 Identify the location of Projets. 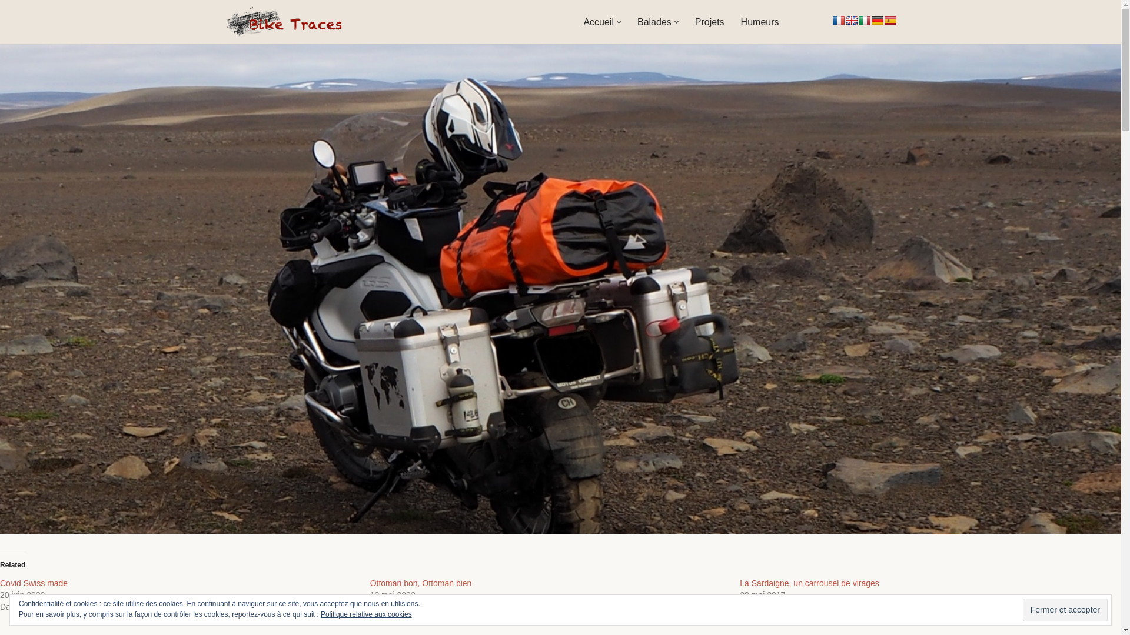
(710, 22).